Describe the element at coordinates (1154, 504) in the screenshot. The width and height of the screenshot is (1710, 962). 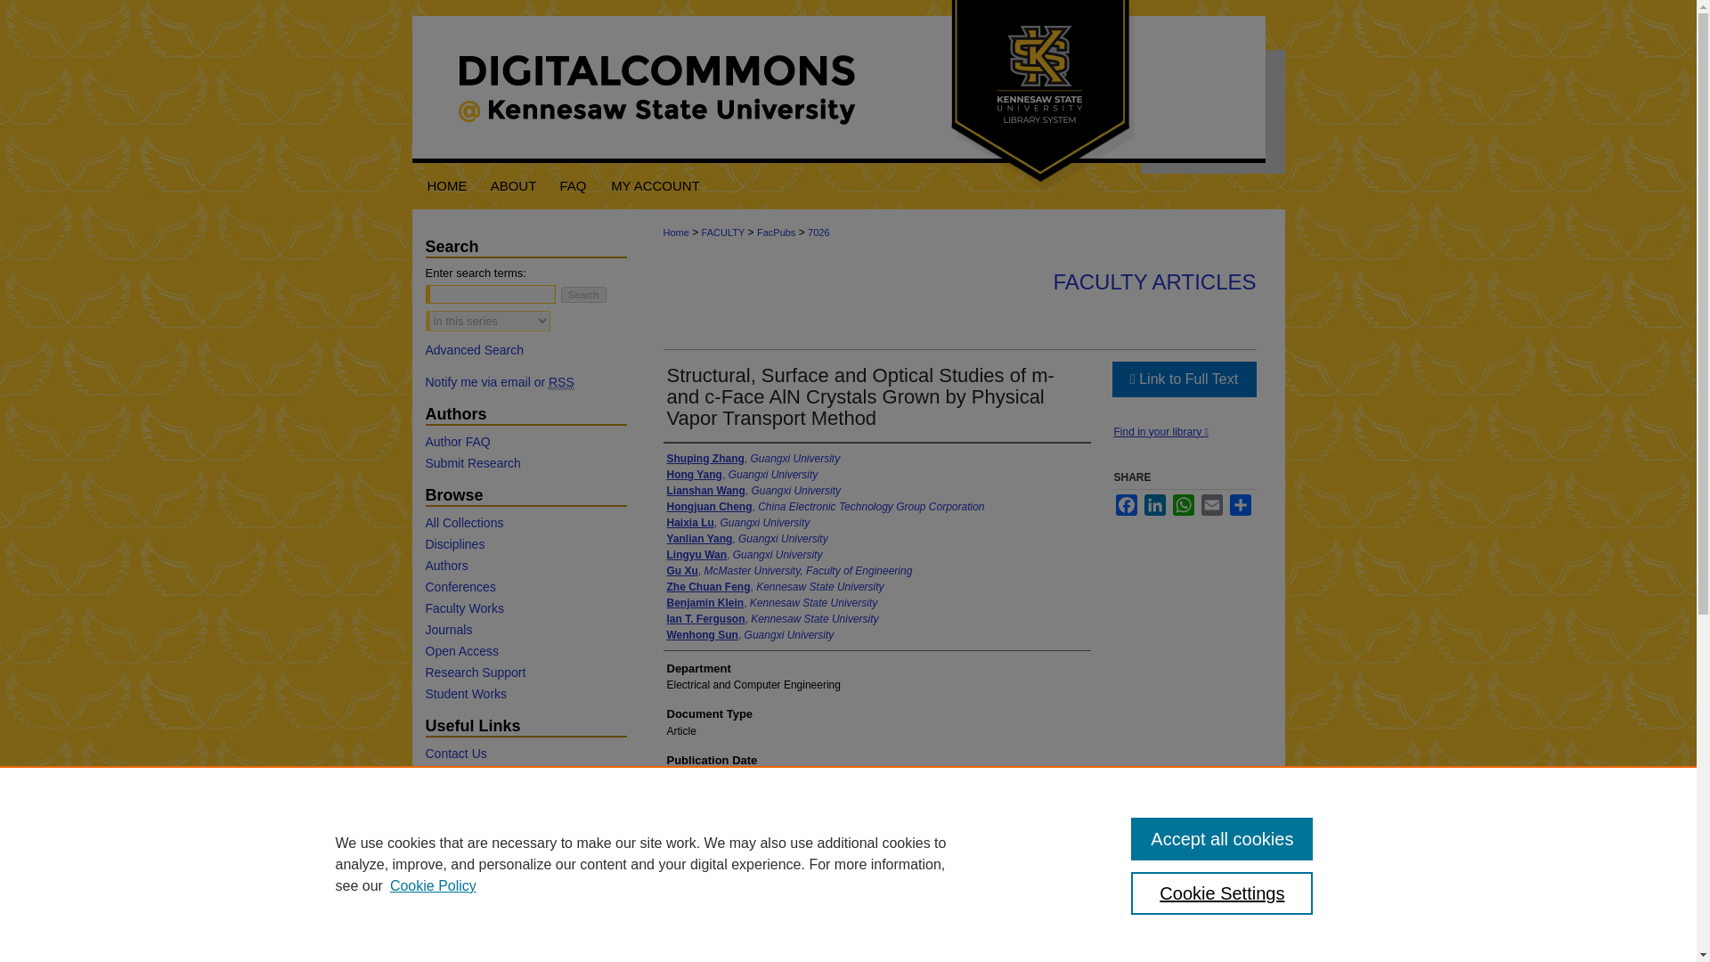
I see `LinkedIn` at that location.